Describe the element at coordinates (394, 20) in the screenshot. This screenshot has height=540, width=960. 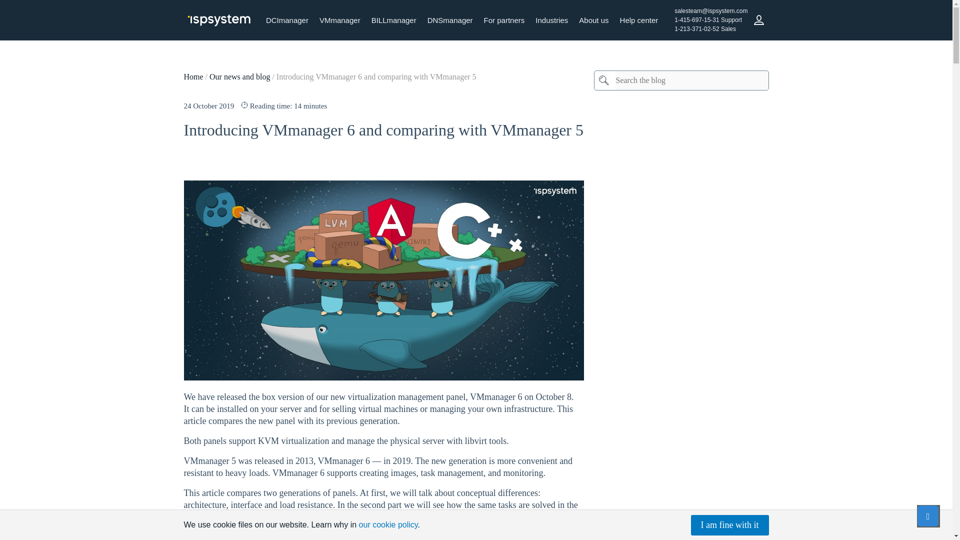
I see `BILLmanager` at that location.